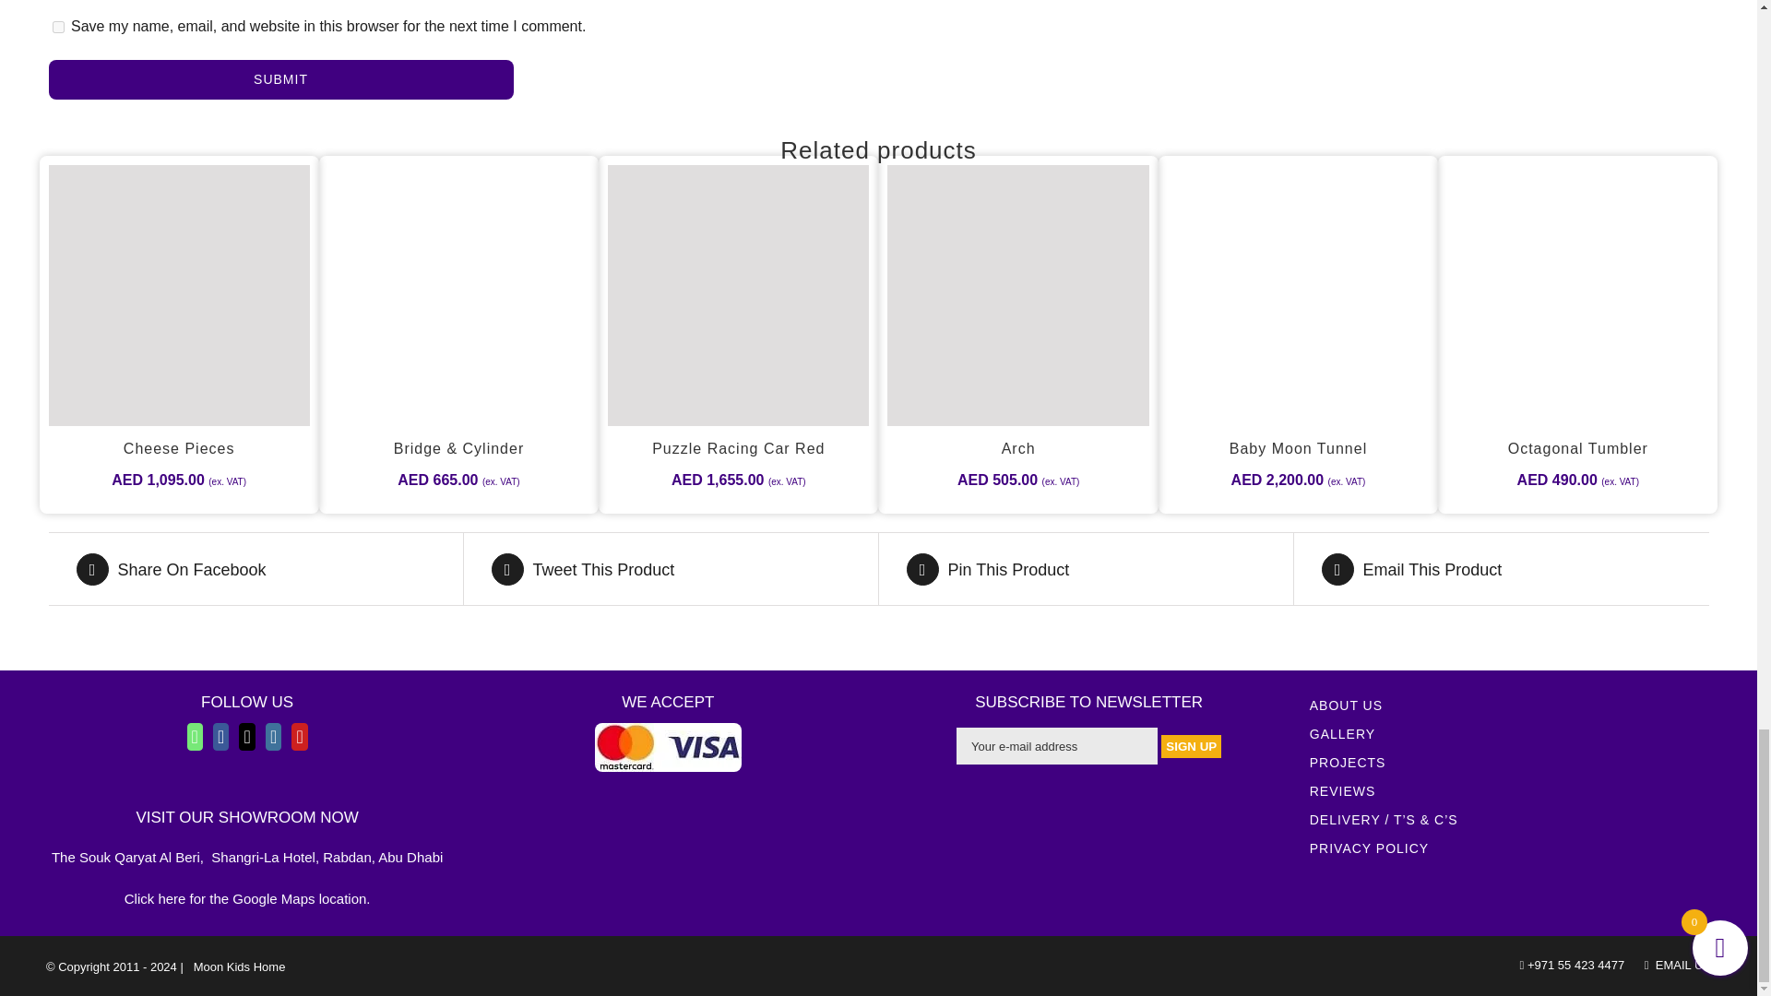  Describe the element at coordinates (280, 79) in the screenshot. I see `Submit` at that location.